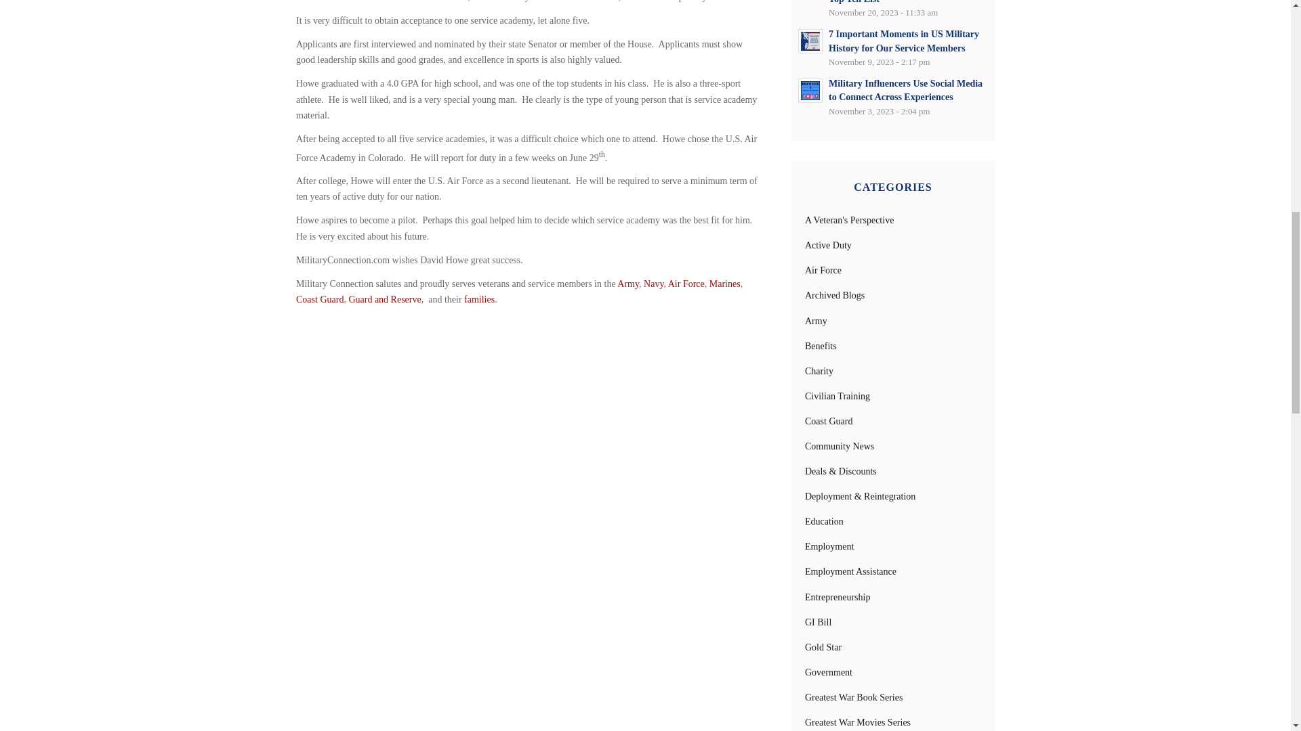  Describe the element at coordinates (384, 299) in the screenshot. I see `Guard and Reserve` at that location.